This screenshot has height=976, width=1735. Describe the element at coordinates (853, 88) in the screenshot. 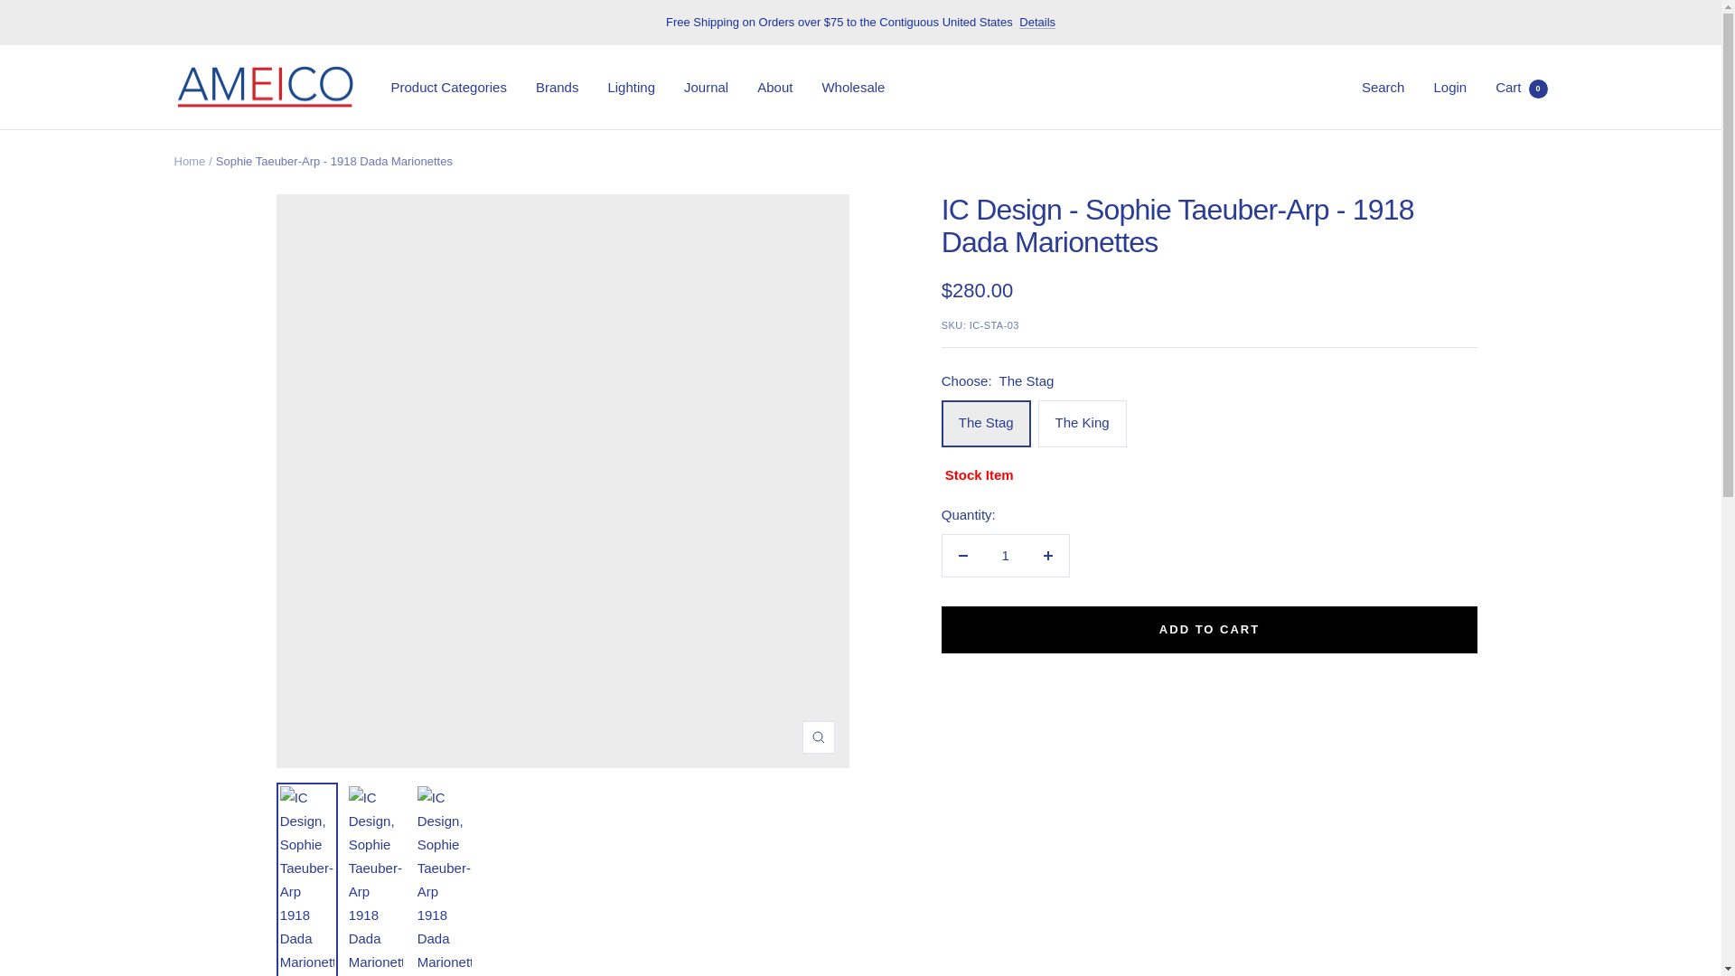

I see `The King` at that location.